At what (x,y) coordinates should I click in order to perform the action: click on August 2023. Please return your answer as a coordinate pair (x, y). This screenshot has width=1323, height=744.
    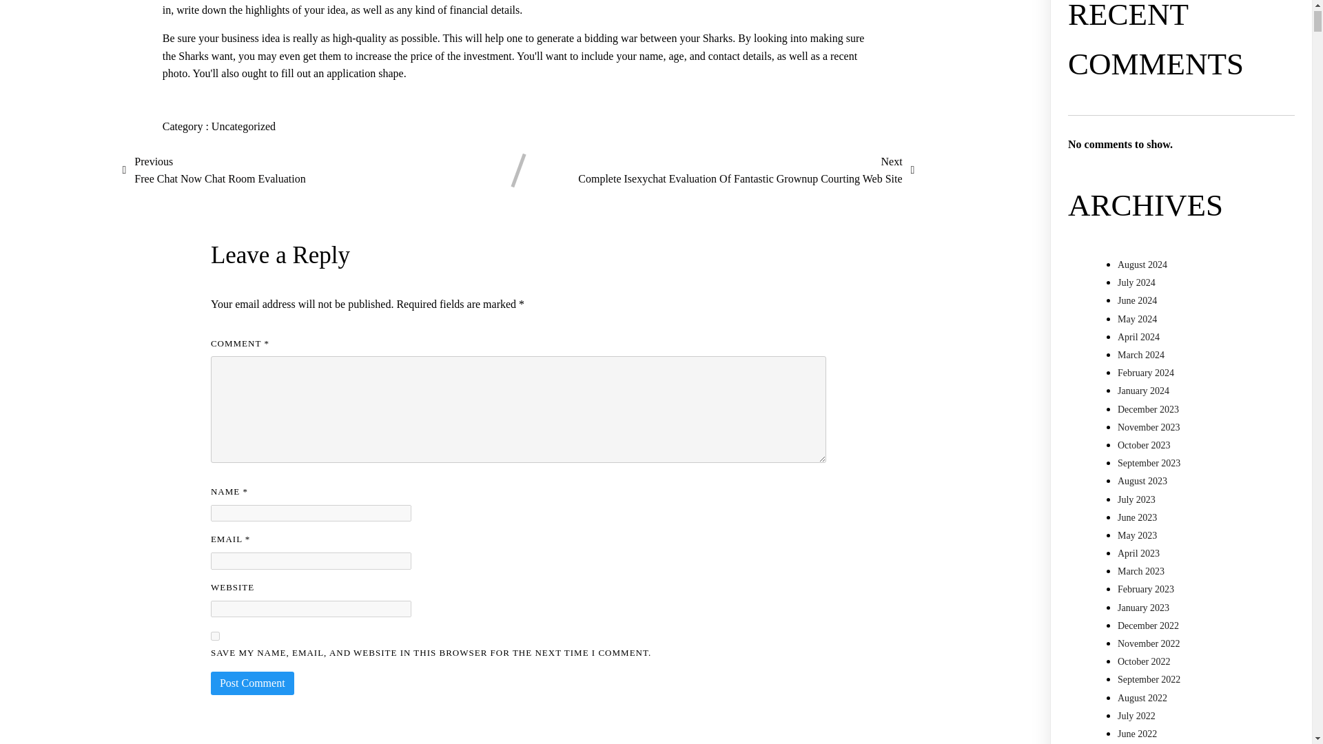
    Looking at the image, I should click on (1142, 481).